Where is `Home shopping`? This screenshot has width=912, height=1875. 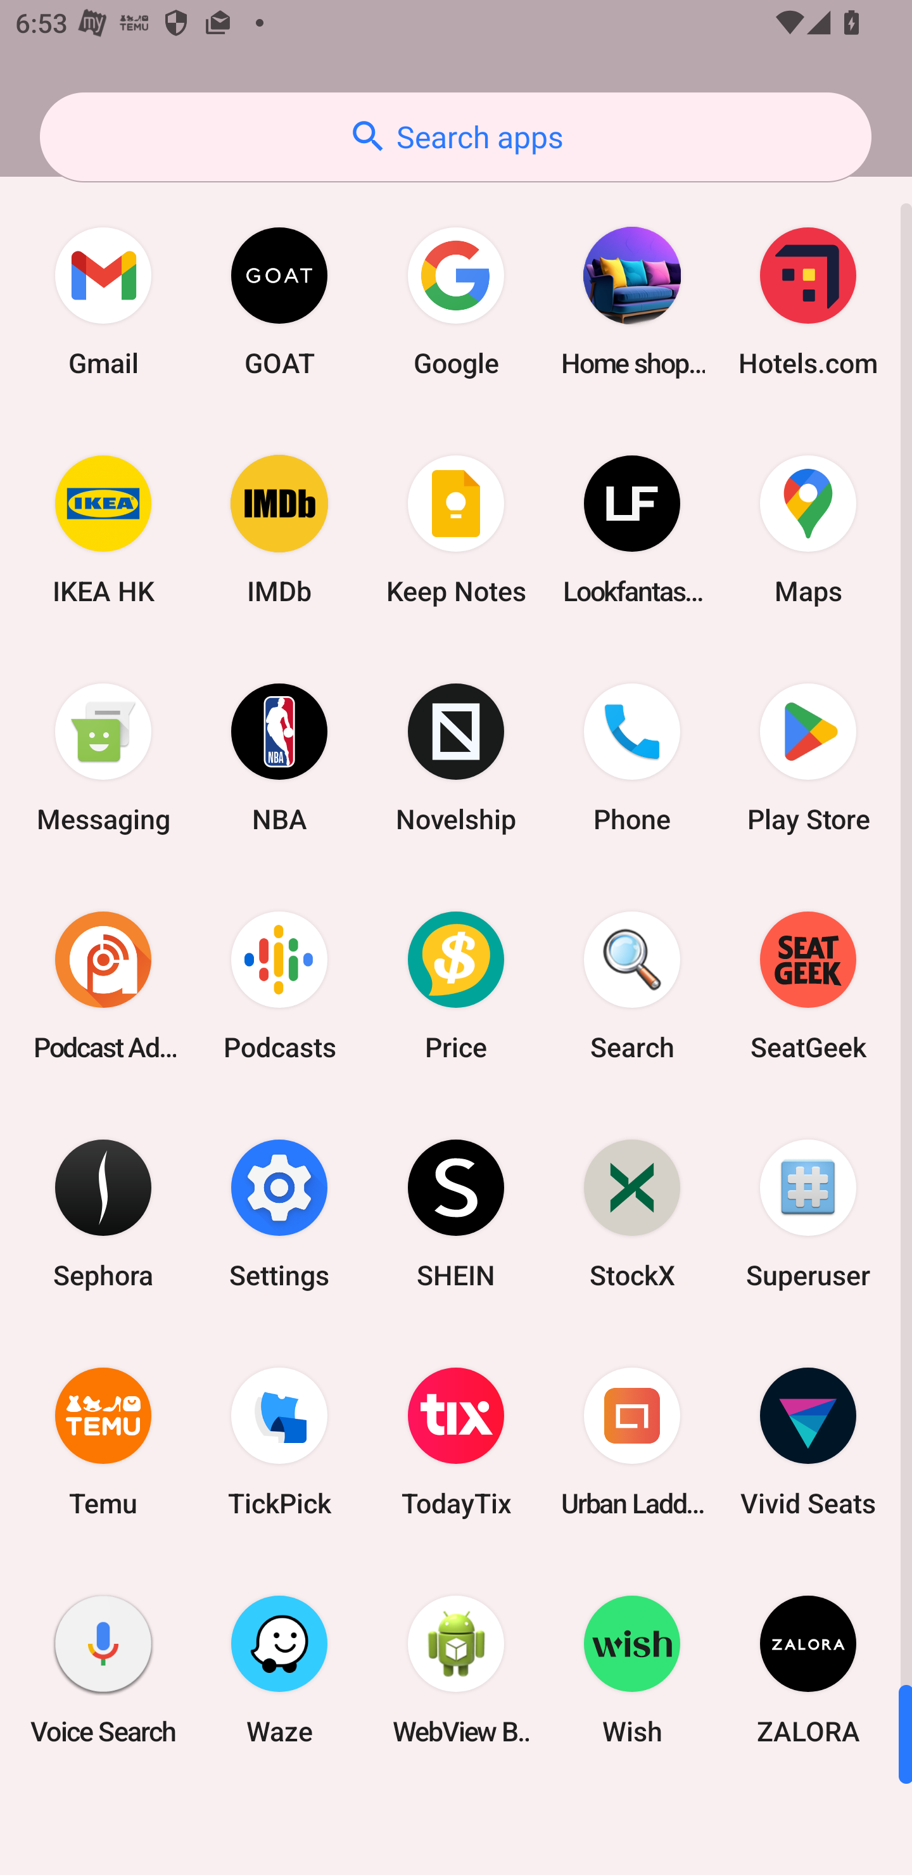
Home shopping is located at coordinates (632, 302).